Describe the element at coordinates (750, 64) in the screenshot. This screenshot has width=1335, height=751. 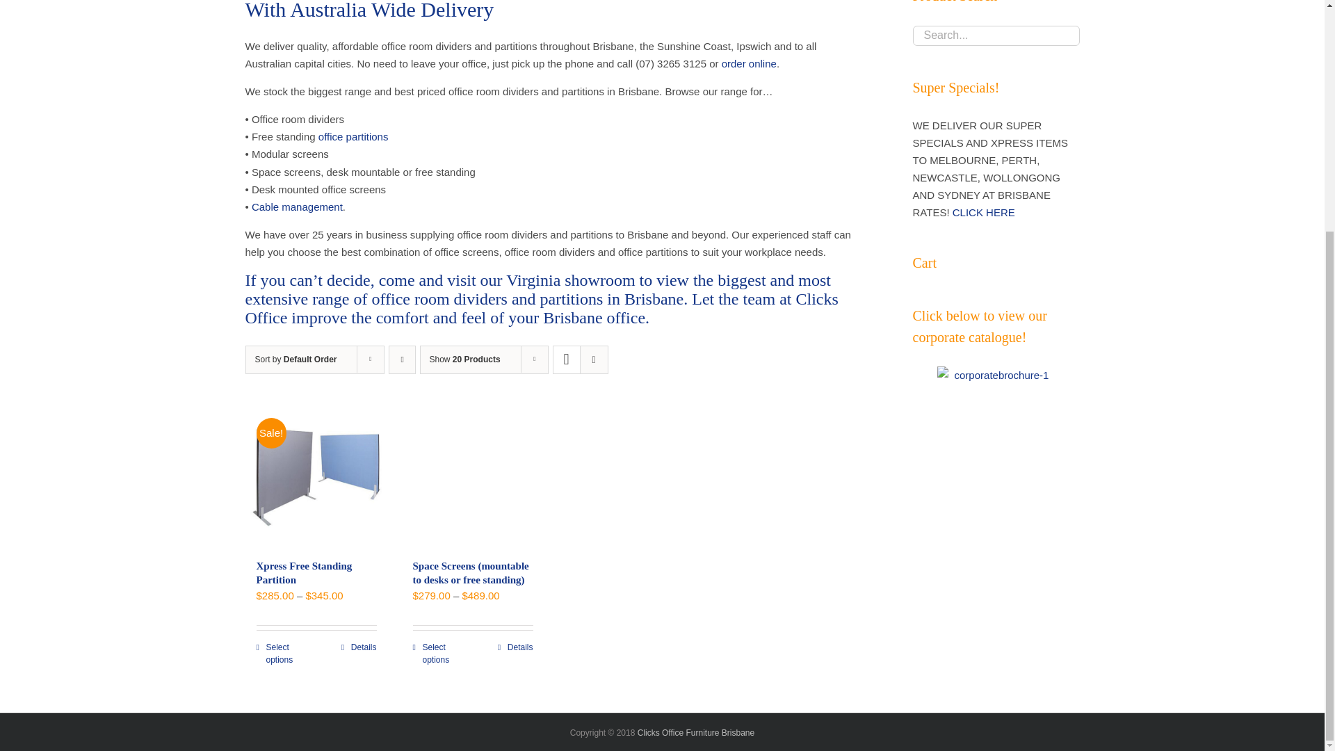
I see `order online` at that location.